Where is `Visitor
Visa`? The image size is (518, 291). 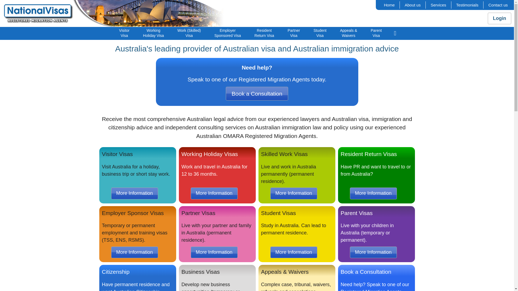
Visitor
Visa is located at coordinates (124, 33).